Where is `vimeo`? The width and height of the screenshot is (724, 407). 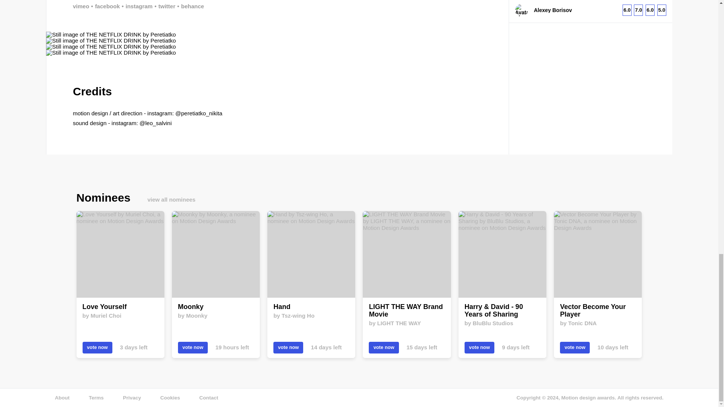
vimeo is located at coordinates (81, 6).